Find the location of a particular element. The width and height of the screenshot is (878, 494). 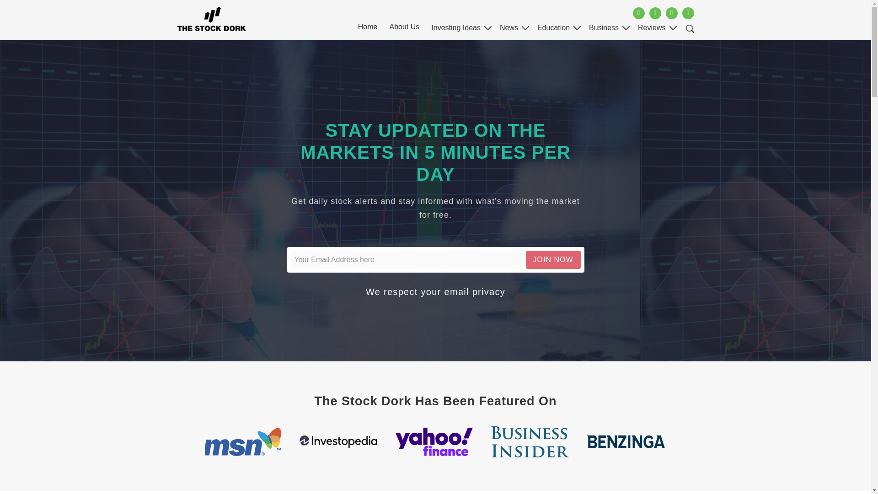

Education is located at coordinates (553, 30).